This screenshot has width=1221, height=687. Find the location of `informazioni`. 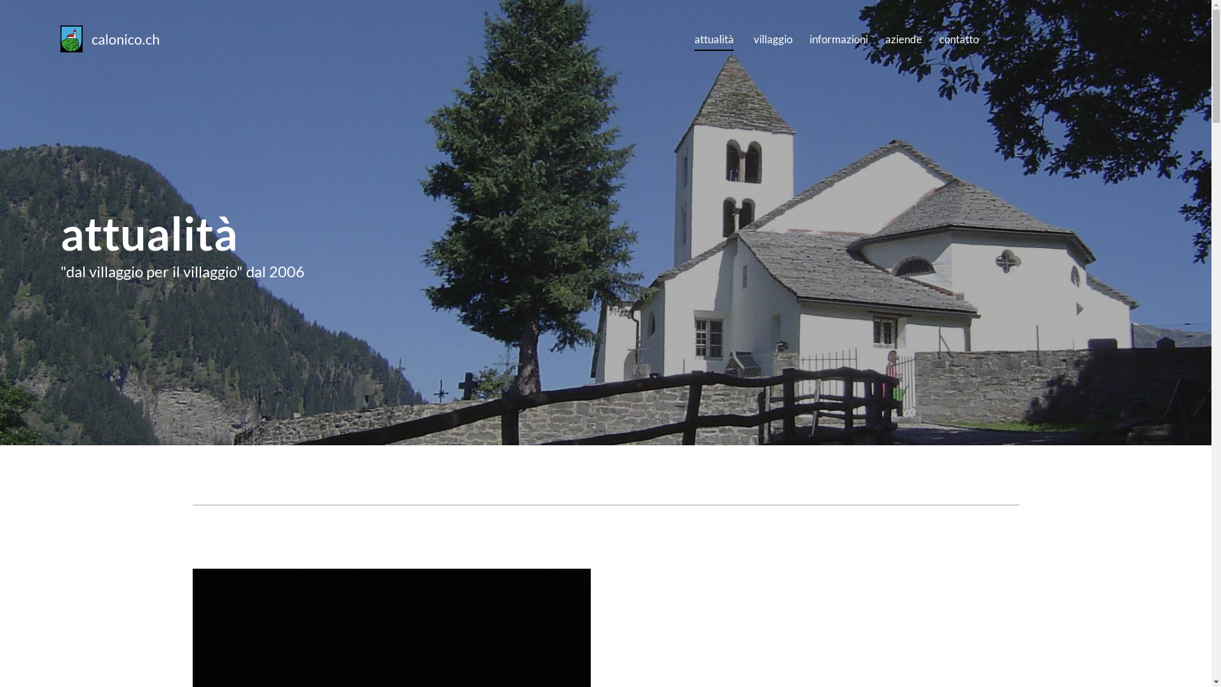

informazioni is located at coordinates (839, 38).